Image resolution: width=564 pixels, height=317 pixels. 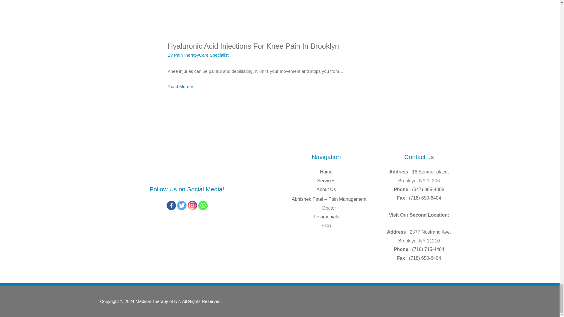 What do you see at coordinates (171, 205) in the screenshot?
I see `Facebook` at bounding box center [171, 205].